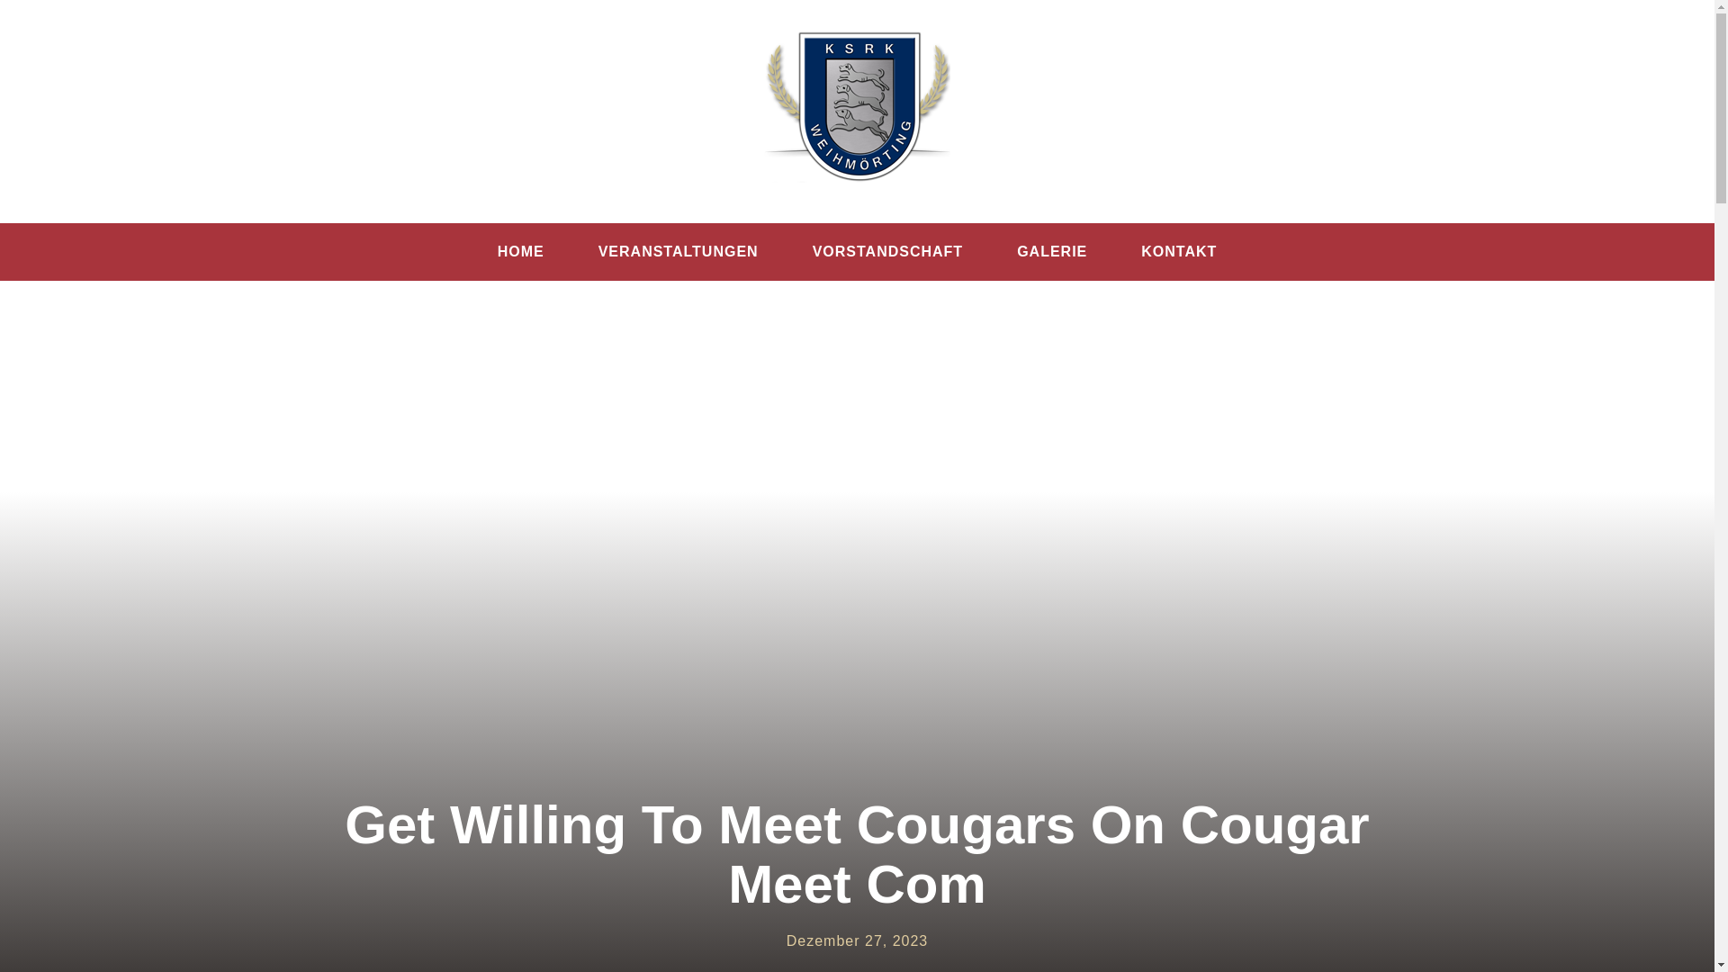  What do you see at coordinates (887, 252) in the screenshot?
I see `VORSTANDSCHAFT` at bounding box center [887, 252].